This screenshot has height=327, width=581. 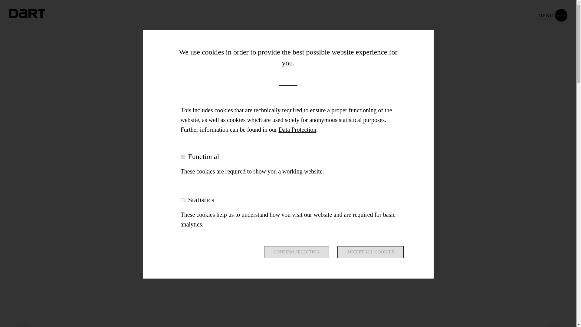 What do you see at coordinates (182, 157) in the screenshot?
I see `on` at bounding box center [182, 157].